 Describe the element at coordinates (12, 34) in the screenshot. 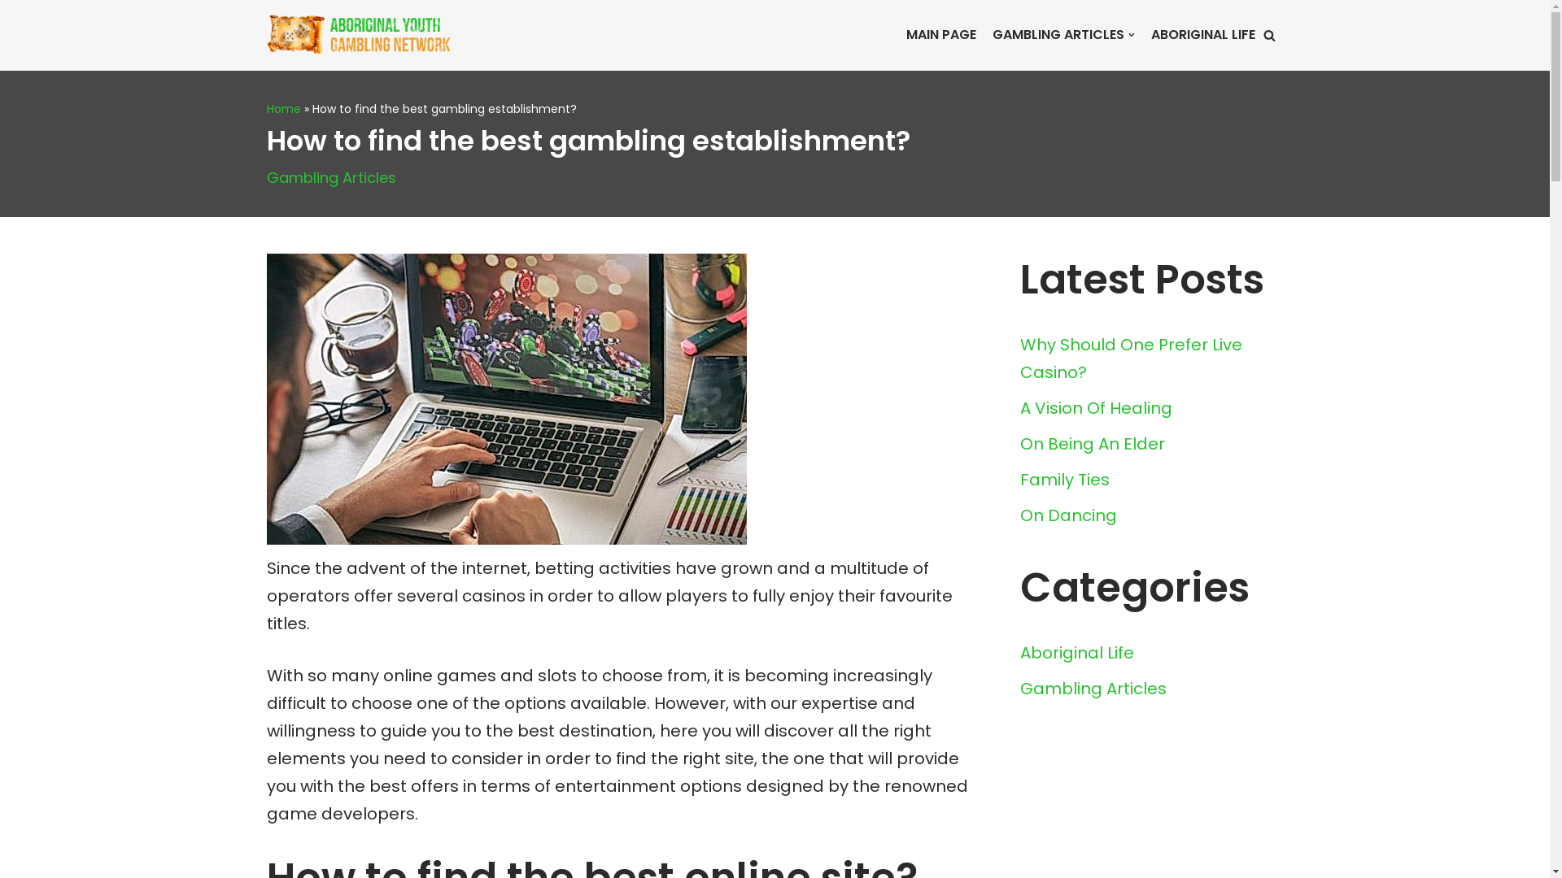

I see `Skip to content` at that location.